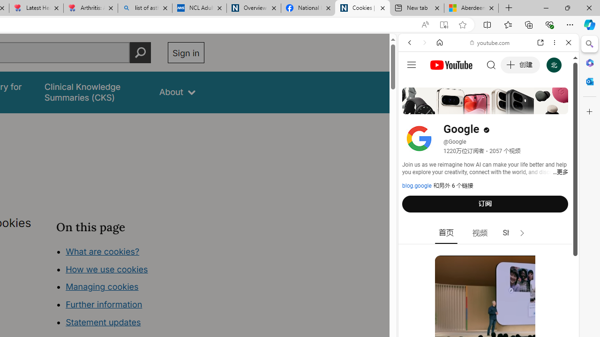 The image size is (600, 337). I want to click on Managing cookies, so click(102, 286).